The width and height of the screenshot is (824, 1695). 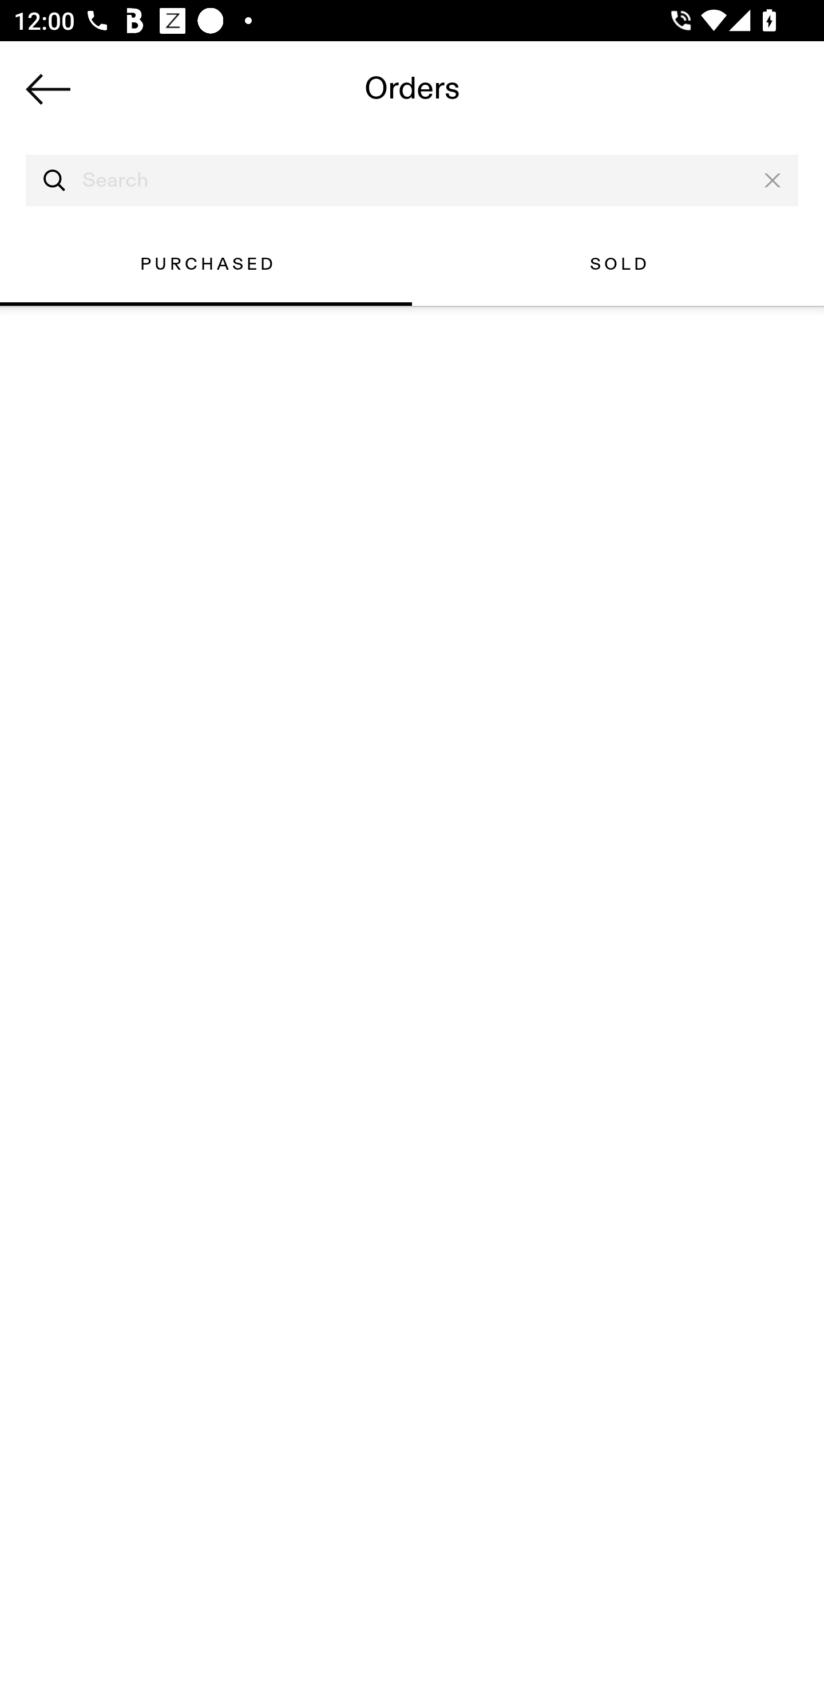 What do you see at coordinates (412, 180) in the screenshot?
I see `Search` at bounding box center [412, 180].